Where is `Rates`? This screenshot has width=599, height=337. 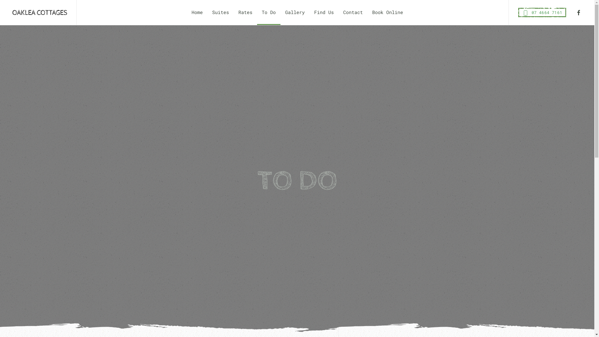
Rates is located at coordinates (245, 12).